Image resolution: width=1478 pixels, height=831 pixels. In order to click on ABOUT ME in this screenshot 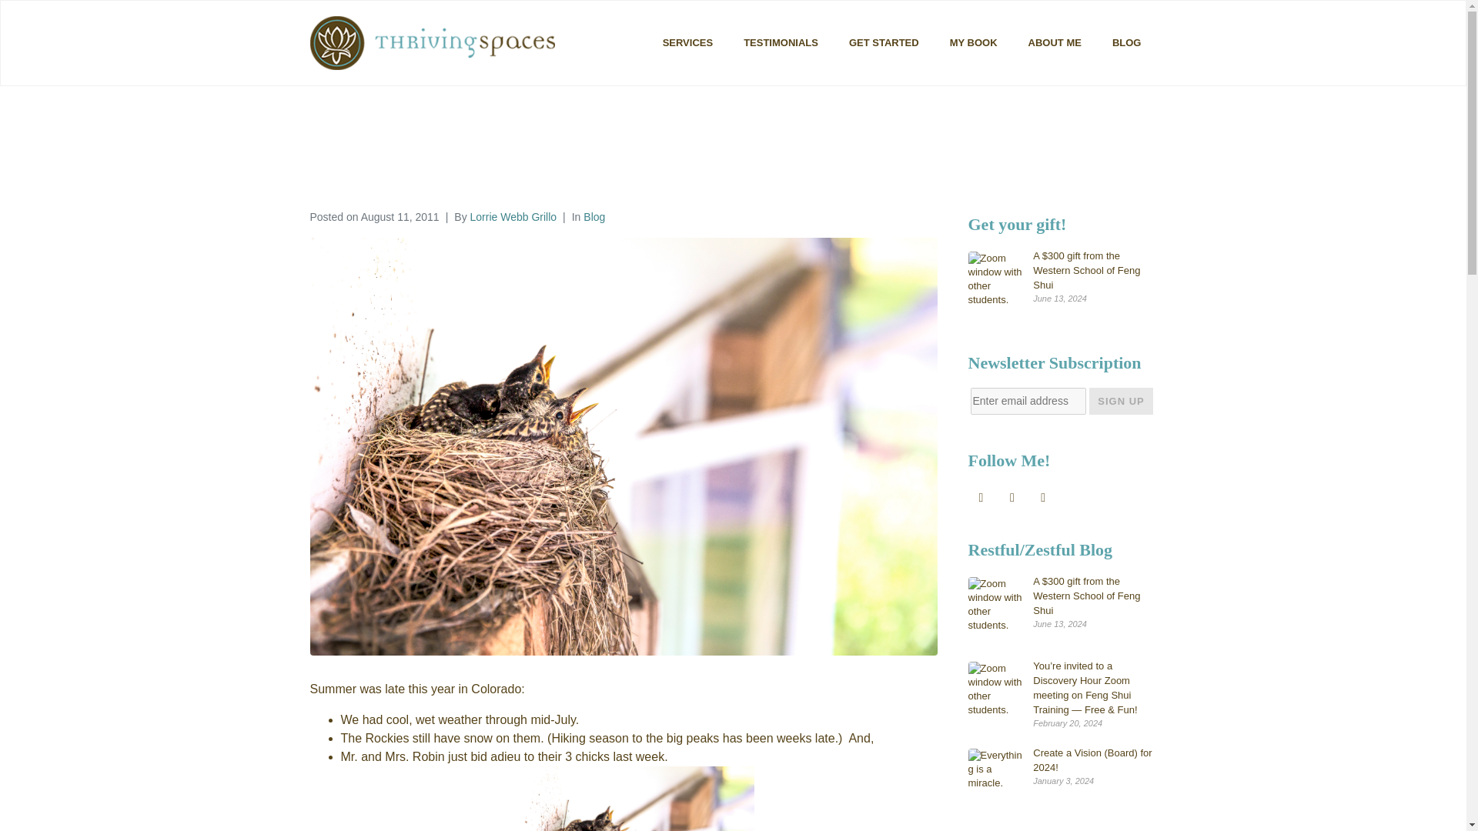, I will do `click(1055, 42)`.